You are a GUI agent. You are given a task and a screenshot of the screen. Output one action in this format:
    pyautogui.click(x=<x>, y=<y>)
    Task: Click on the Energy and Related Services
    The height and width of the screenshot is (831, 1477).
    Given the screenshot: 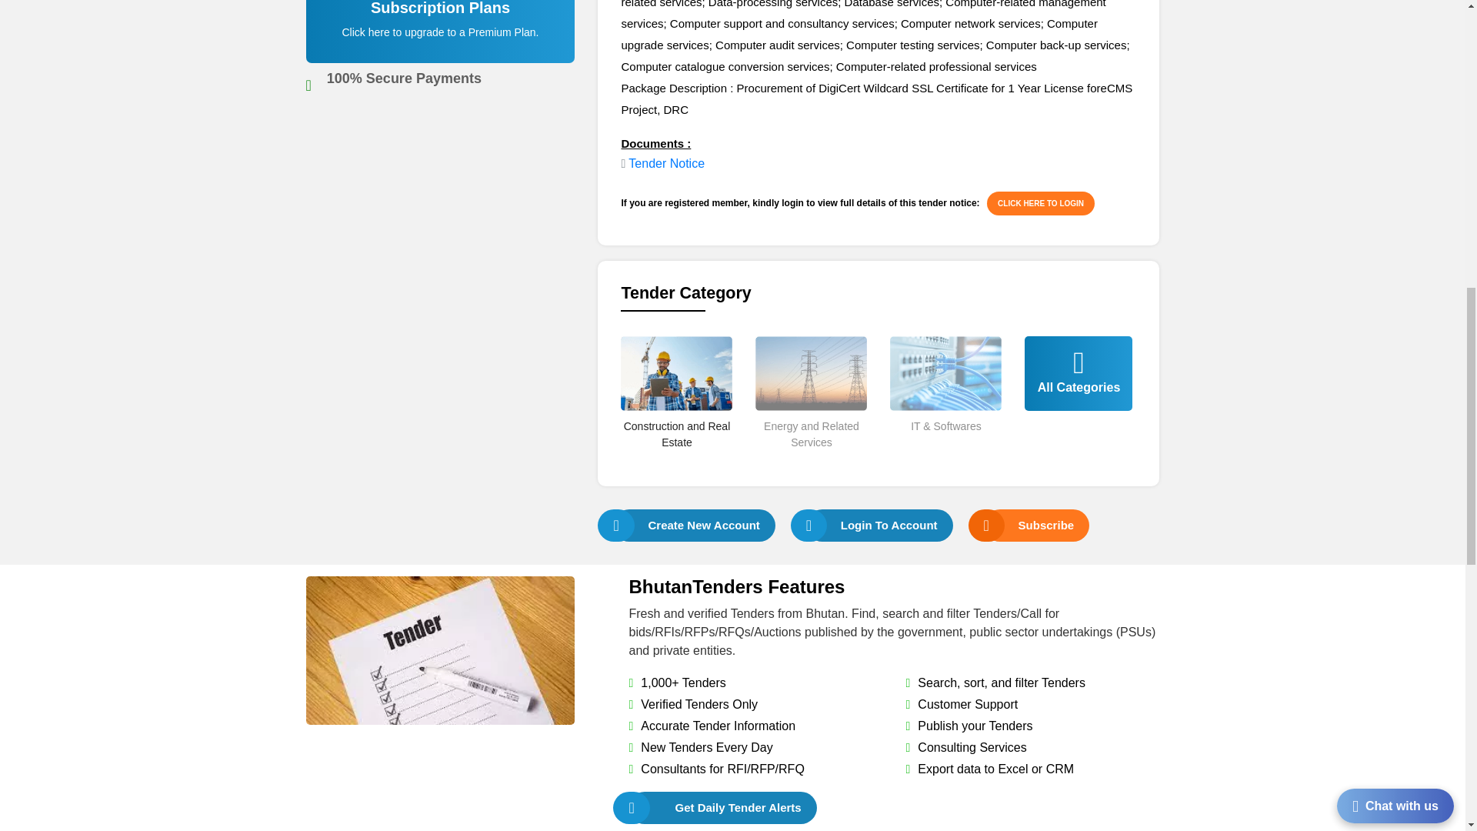 What is the action you would take?
    pyautogui.click(x=811, y=461)
    